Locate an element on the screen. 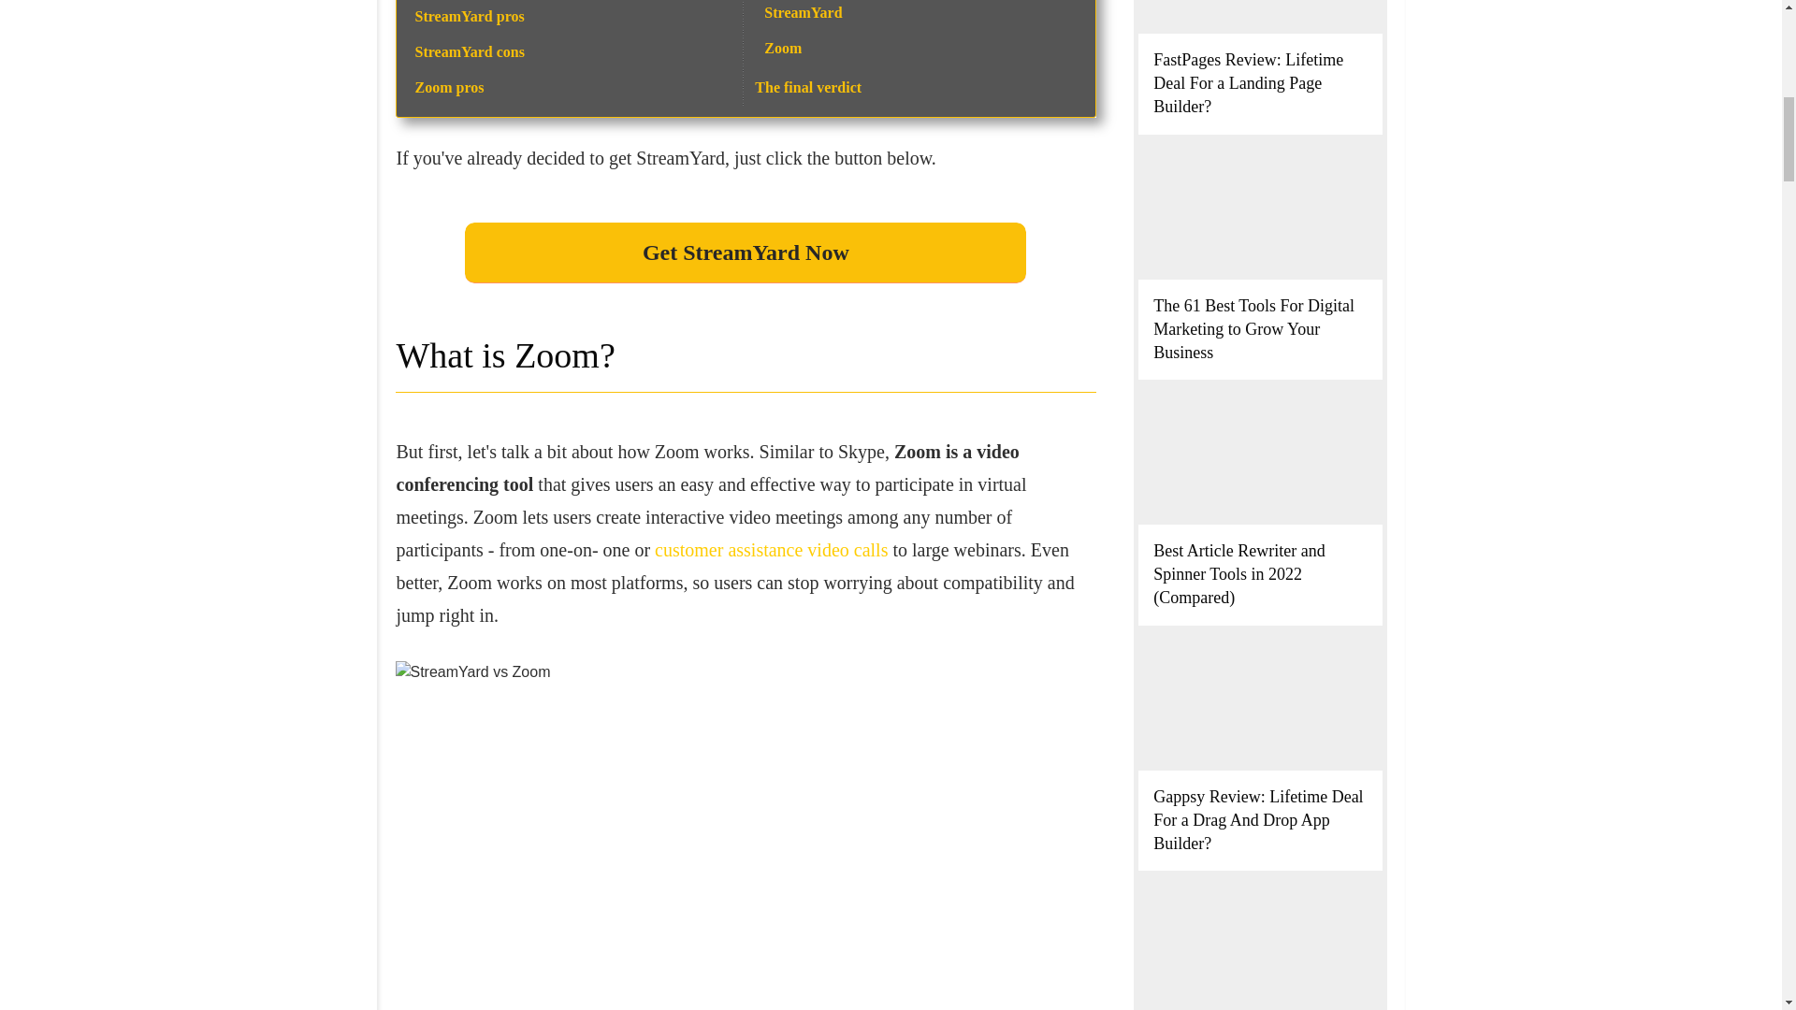 The height and width of the screenshot is (1010, 1796). StreamYard is located at coordinates (803, 12).